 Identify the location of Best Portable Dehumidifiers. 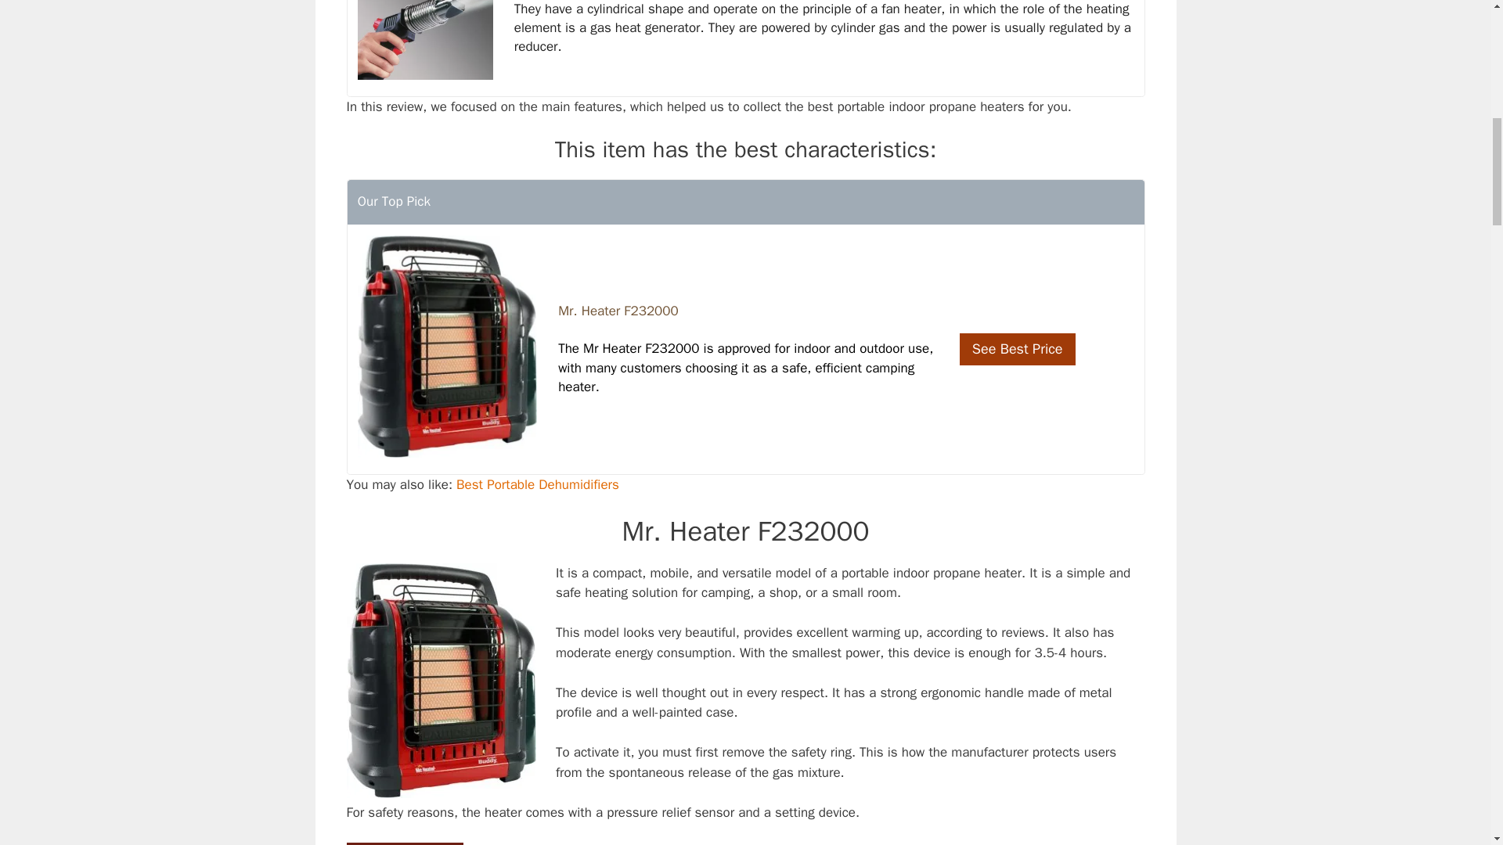
(538, 484).